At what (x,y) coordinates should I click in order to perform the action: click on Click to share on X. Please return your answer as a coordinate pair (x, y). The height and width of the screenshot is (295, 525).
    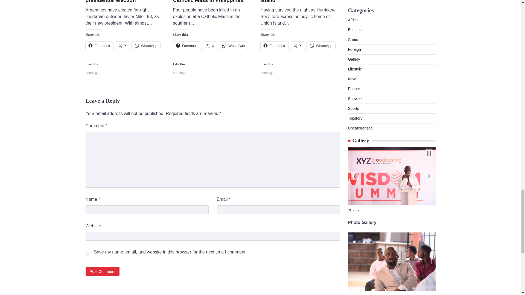
    Looking at the image, I should click on (297, 46).